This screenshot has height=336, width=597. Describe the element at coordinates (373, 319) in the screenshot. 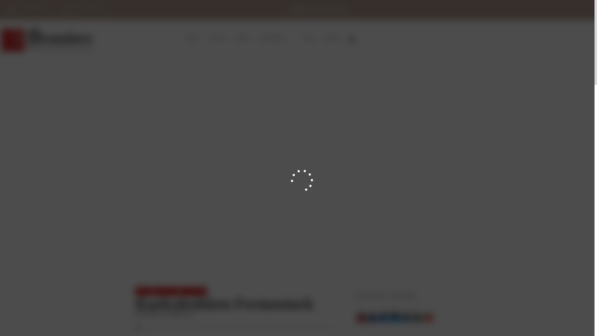

I see `Facebook` at that location.